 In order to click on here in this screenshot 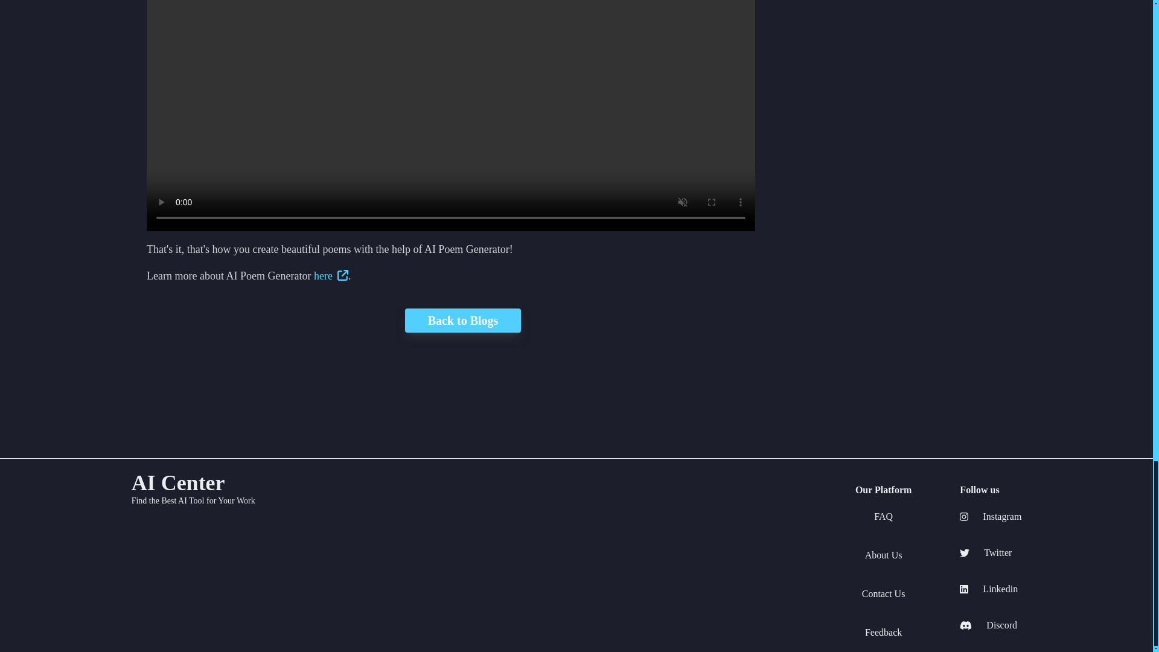, I will do `click(331, 275)`.